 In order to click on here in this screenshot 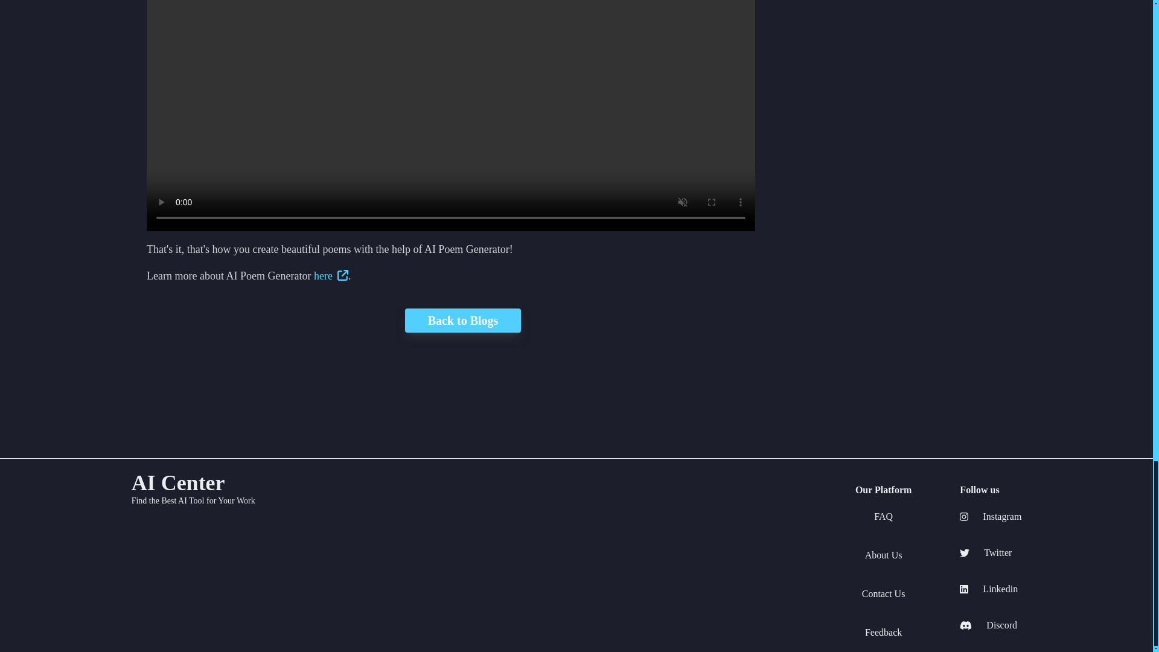, I will do `click(331, 275)`.